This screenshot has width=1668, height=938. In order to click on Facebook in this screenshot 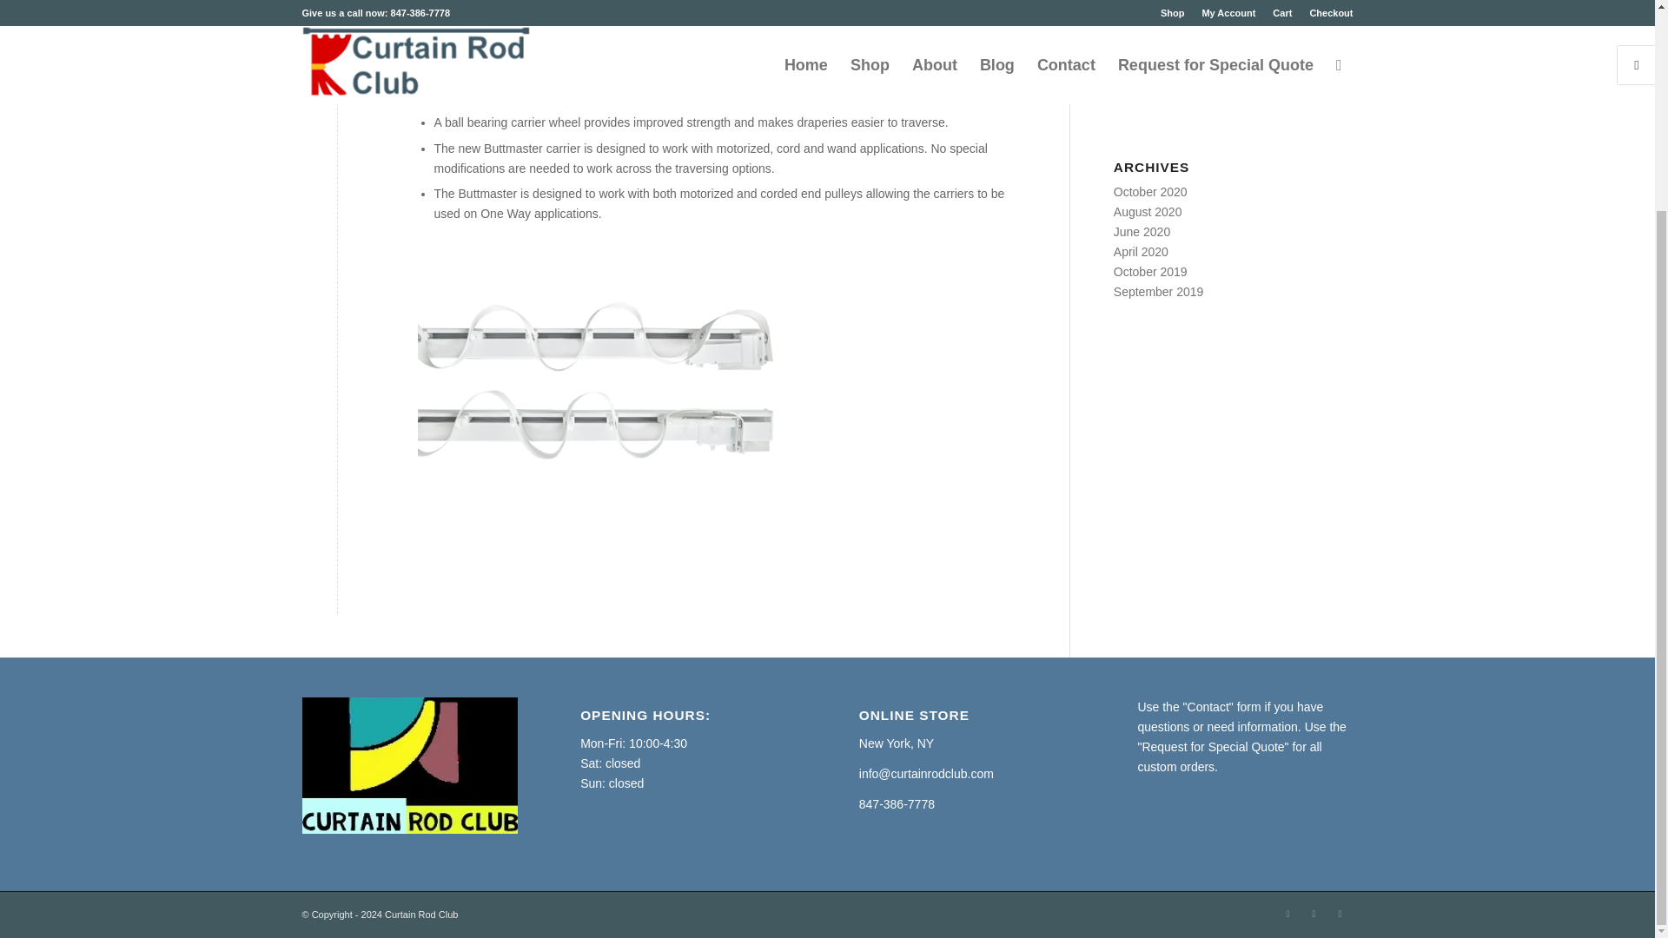, I will do `click(1287, 914)`.